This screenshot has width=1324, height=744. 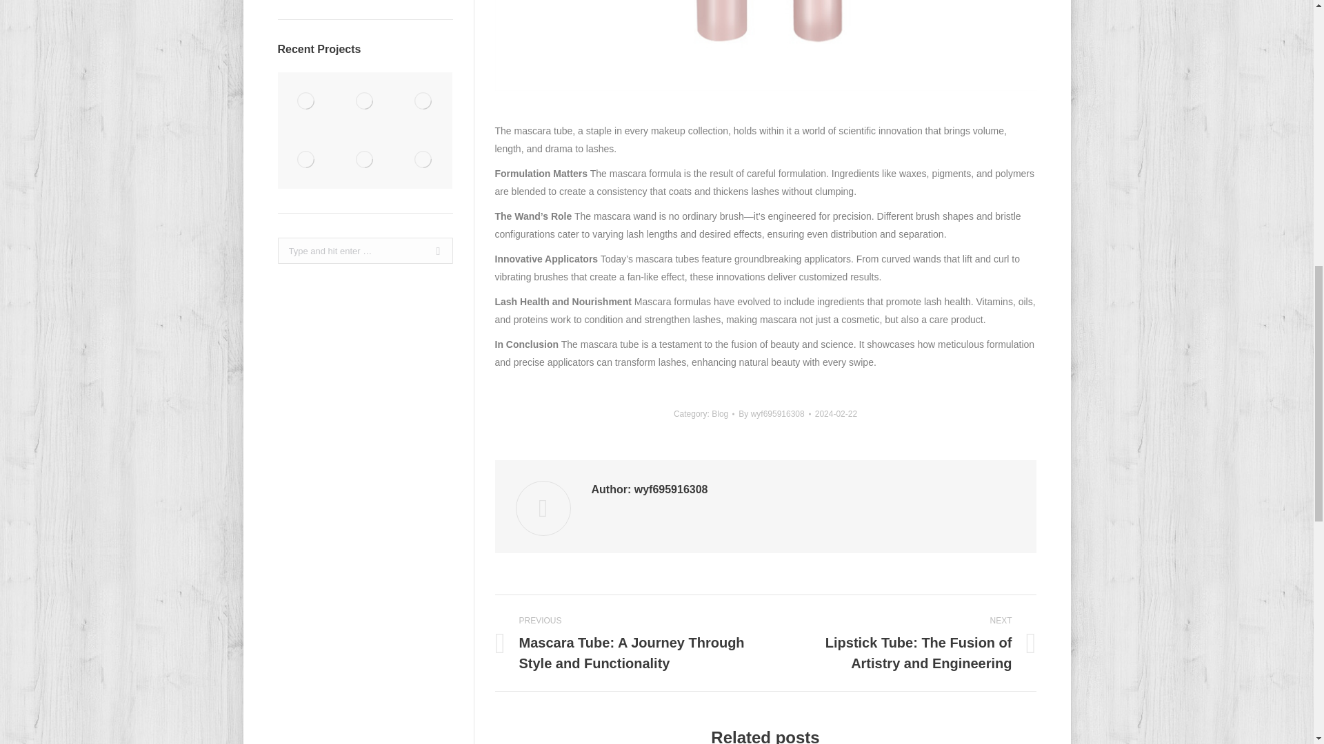 I want to click on Factory wholesale price cheap mascara tube, so click(x=365, y=101).